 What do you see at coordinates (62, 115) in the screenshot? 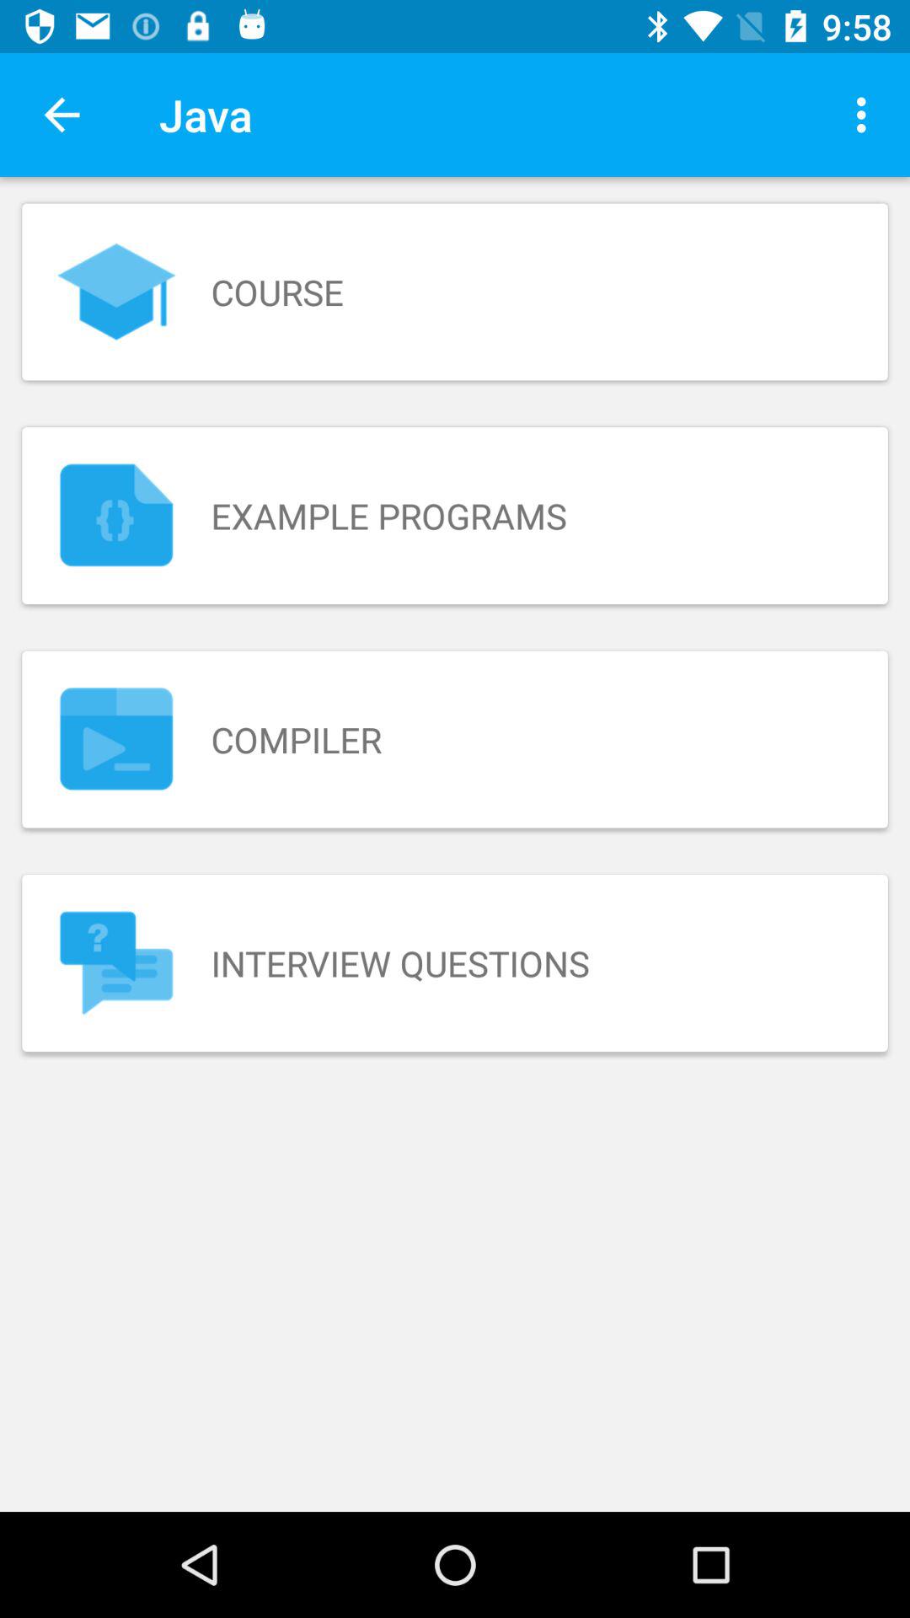
I see `open the item next to java icon` at bounding box center [62, 115].